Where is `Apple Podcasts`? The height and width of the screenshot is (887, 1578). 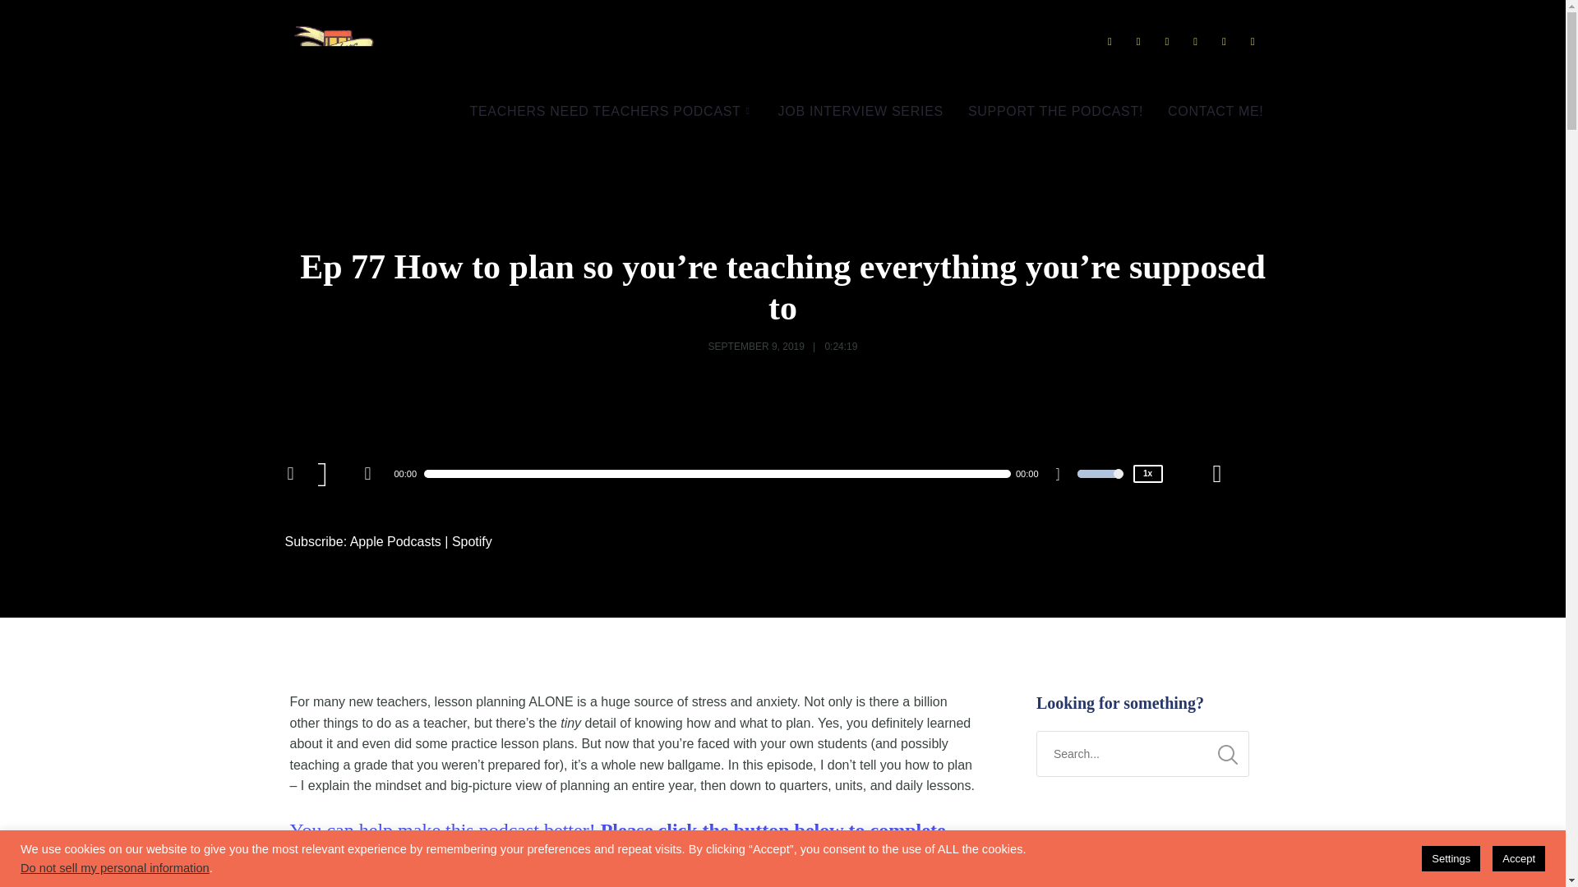
Apple Podcasts is located at coordinates (396, 542).